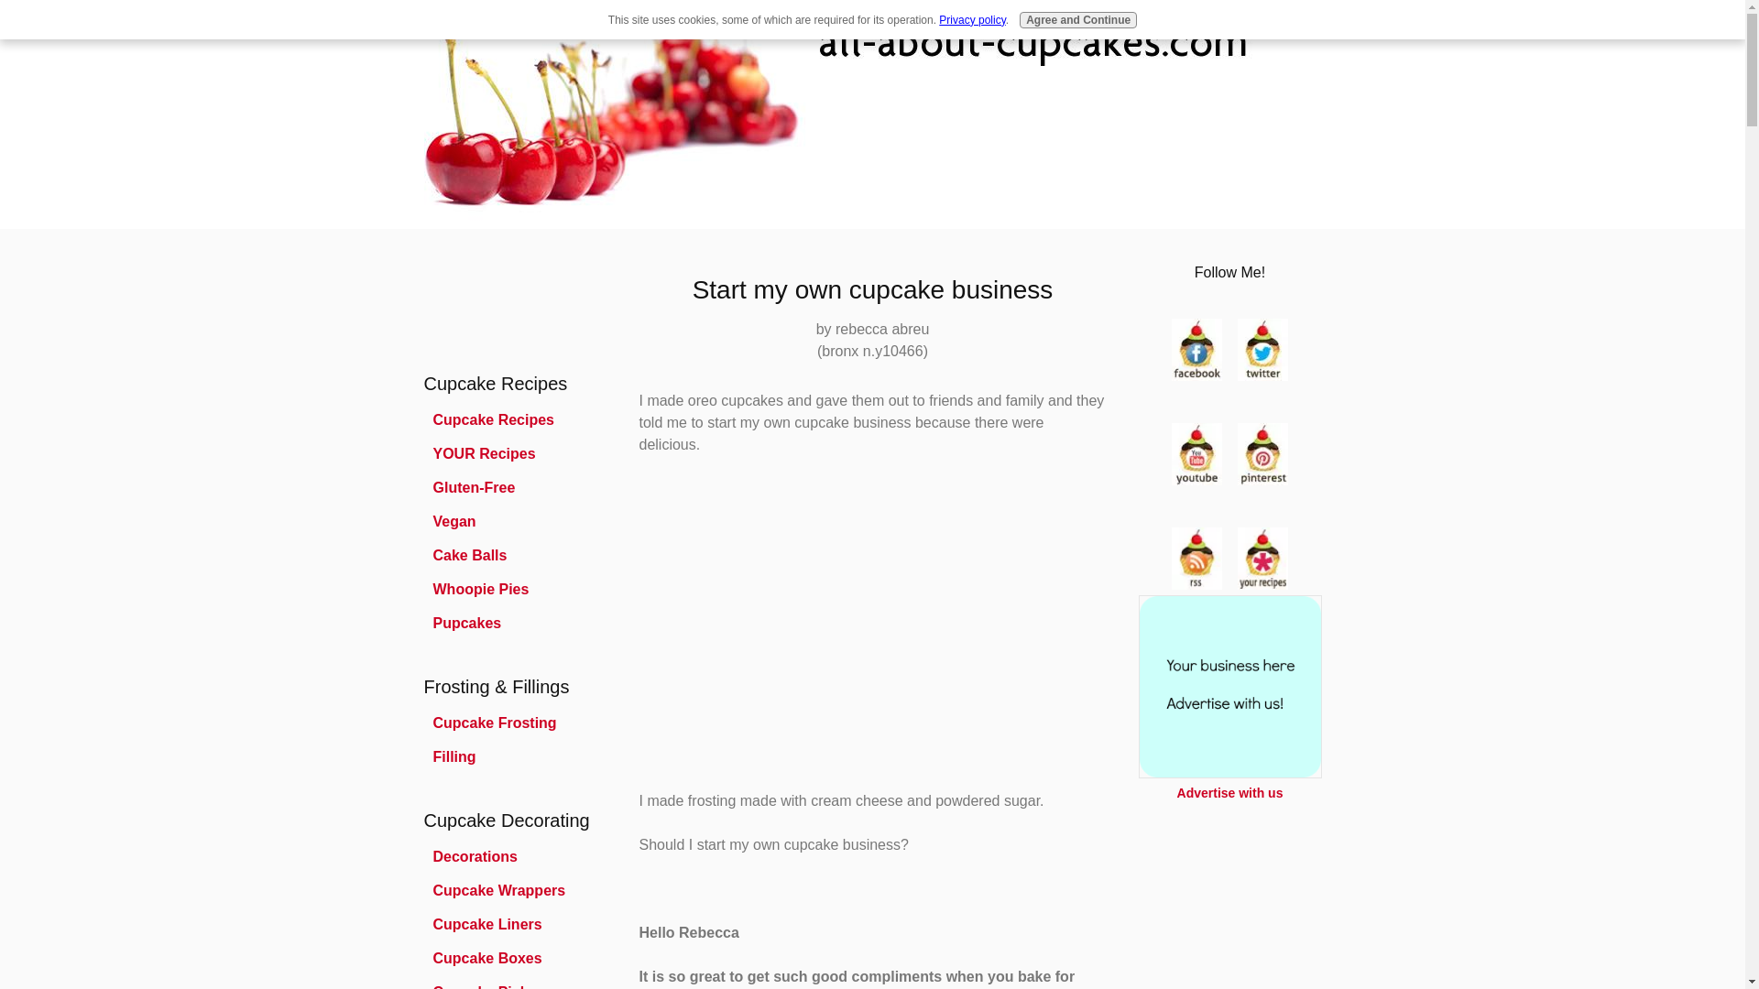 The width and height of the screenshot is (1759, 989). What do you see at coordinates (515, 925) in the screenshot?
I see `Cupcake Liners` at bounding box center [515, 925].